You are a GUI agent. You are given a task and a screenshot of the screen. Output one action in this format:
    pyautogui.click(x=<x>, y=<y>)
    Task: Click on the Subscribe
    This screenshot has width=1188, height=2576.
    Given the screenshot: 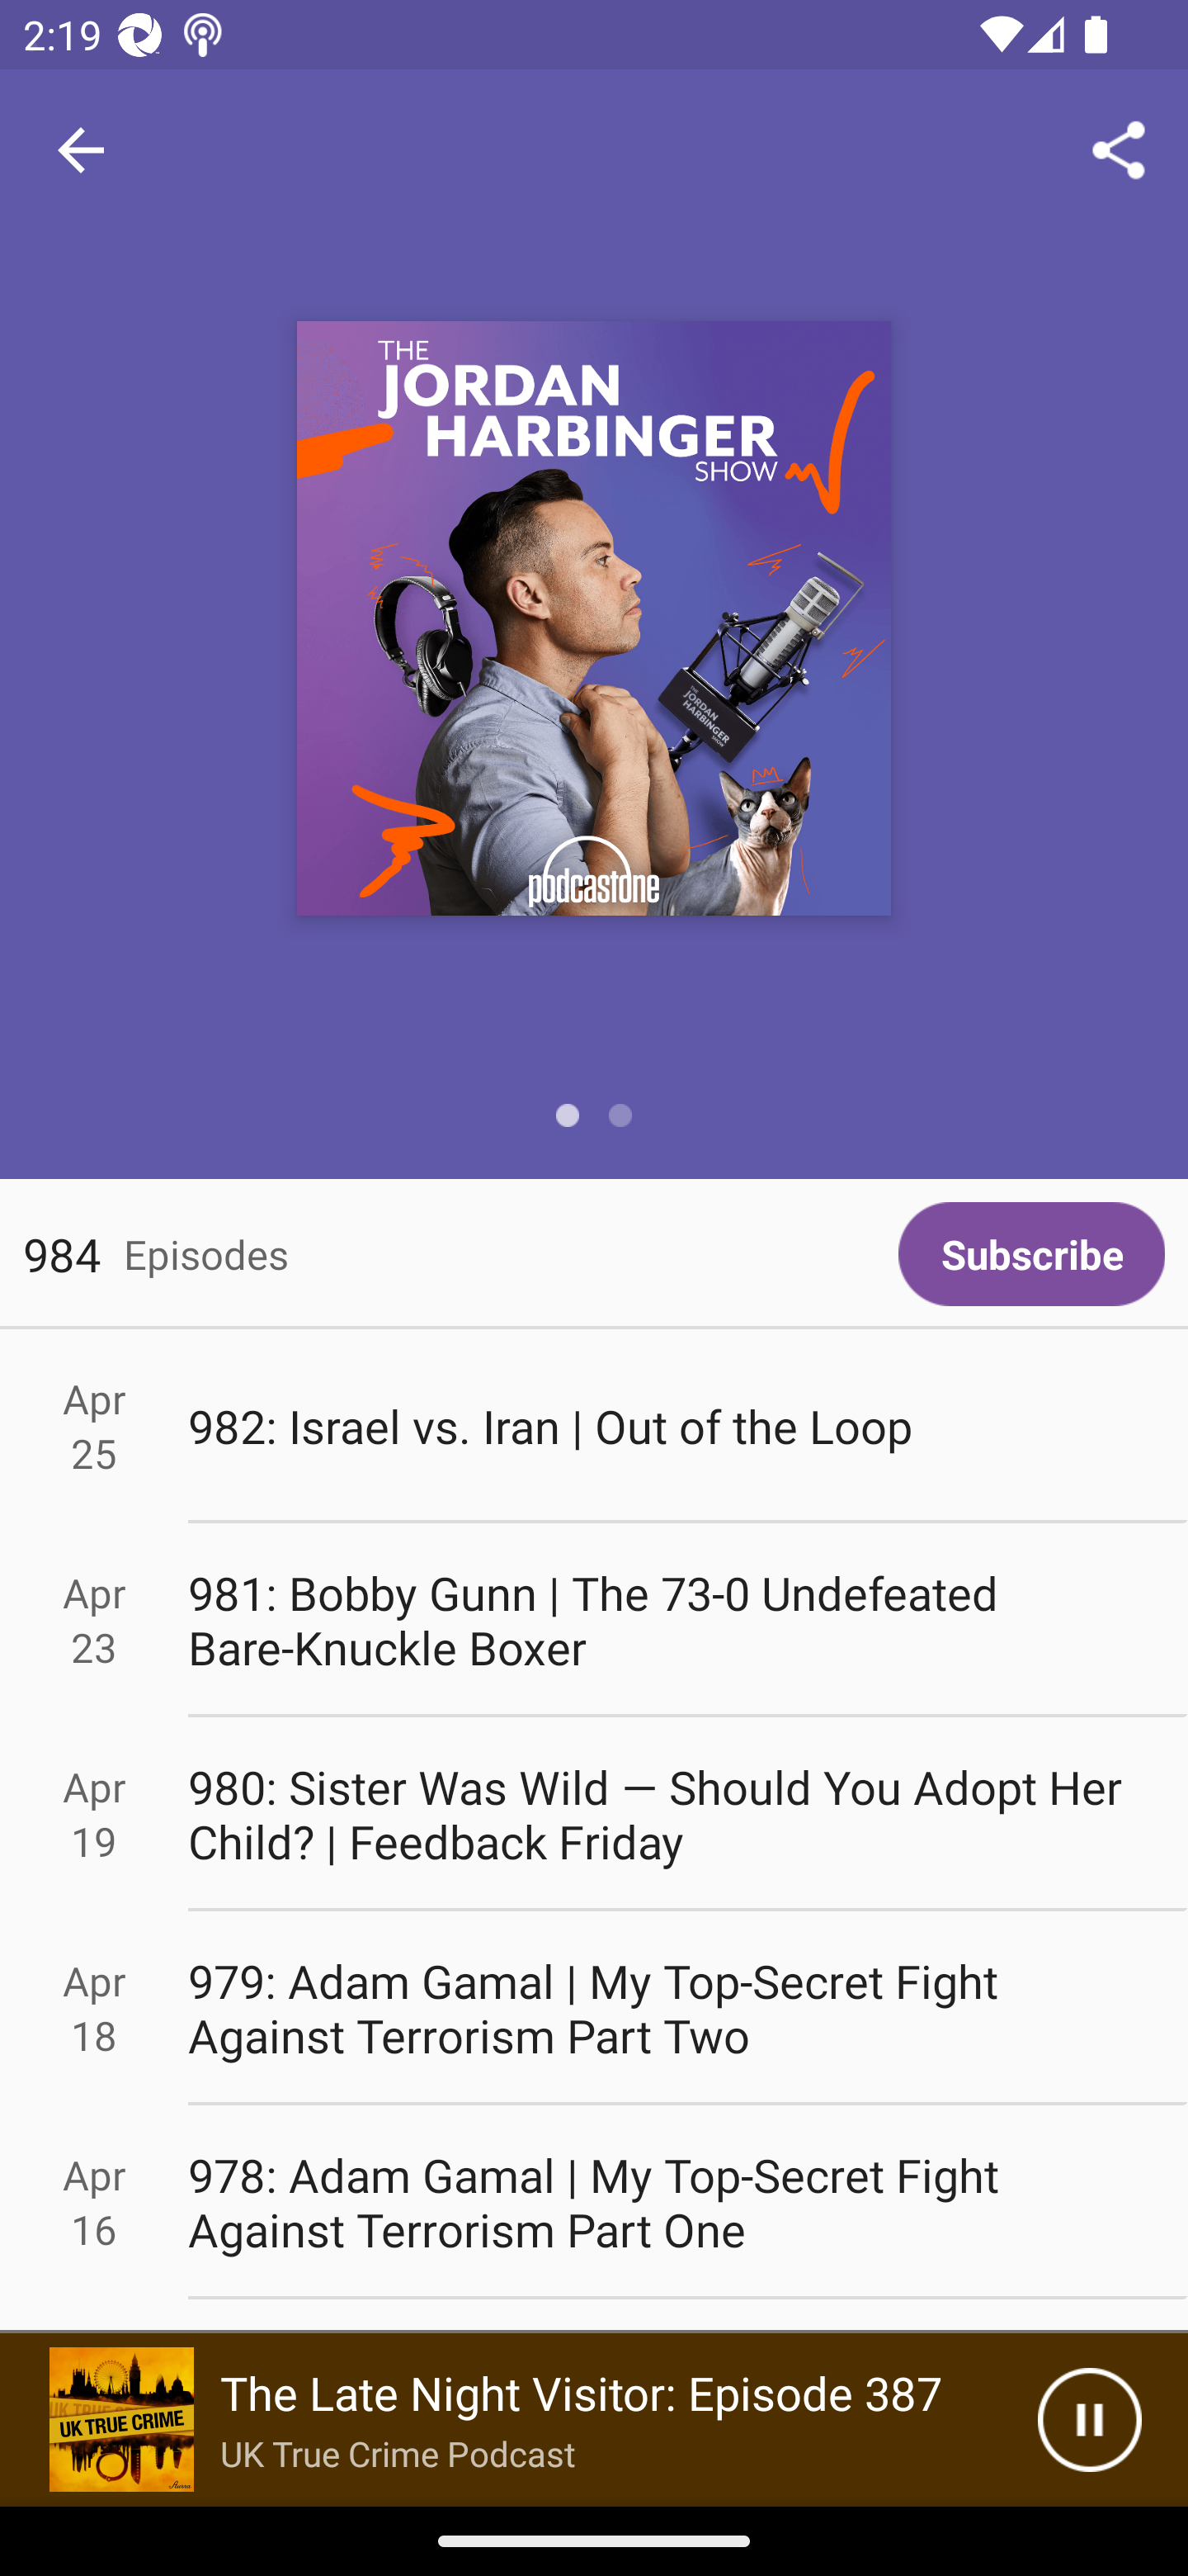 What is the action you would take?
    pyautogui.click(x=1031, y=1254)
    